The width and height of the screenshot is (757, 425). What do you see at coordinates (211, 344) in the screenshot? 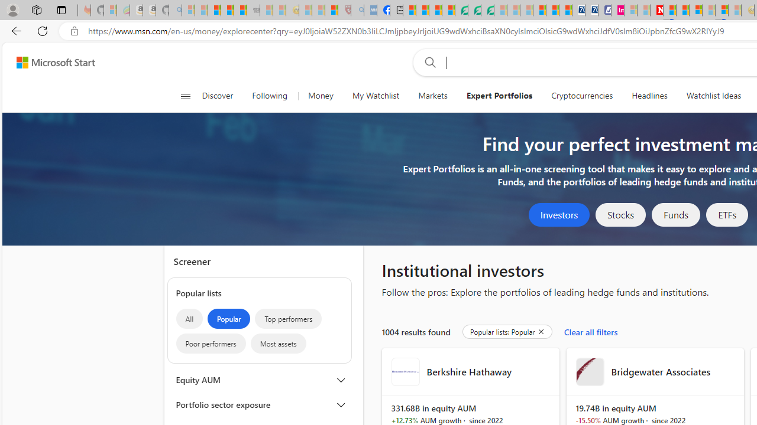
I see `Poor performers` at bounding box center [211, 344].